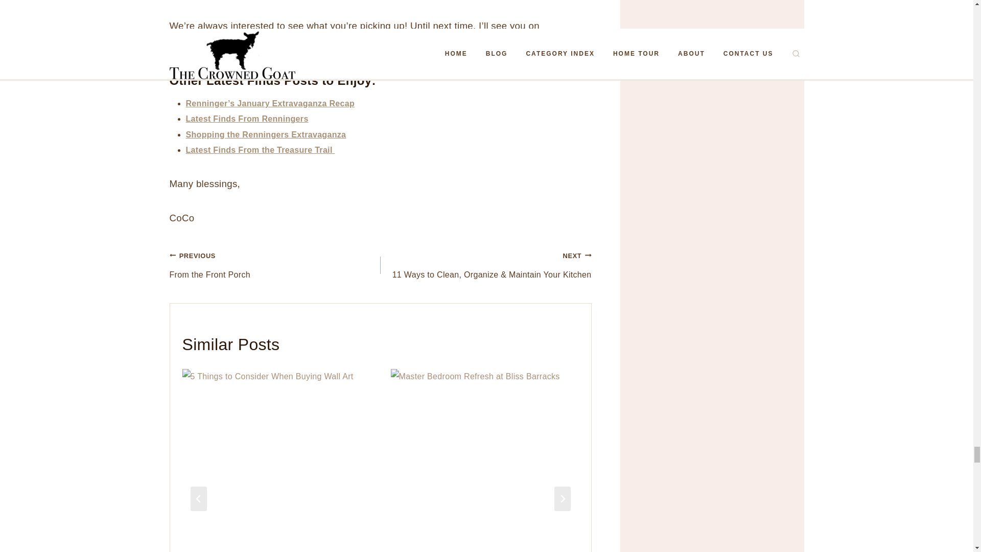 Image resolution: width=981 pixels, height=552 pixels. I want to click on Shopping the Renningers Extravaganza, so click(266, 134).